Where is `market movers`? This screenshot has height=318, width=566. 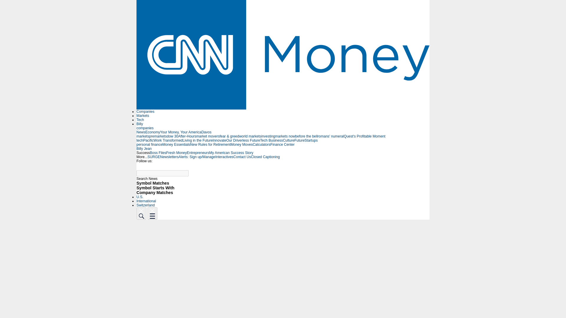
market movers is located at coordinates (208, 136).